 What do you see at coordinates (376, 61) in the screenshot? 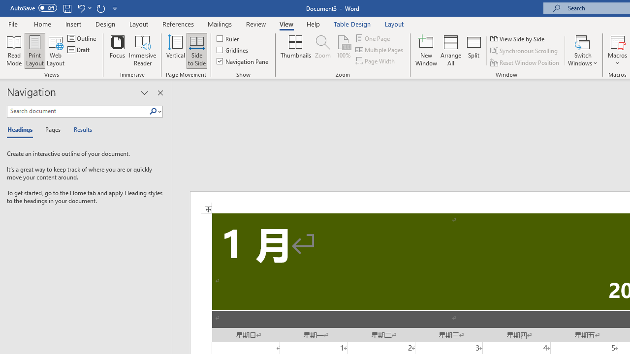
I see `Page Width` at bounding box center [376, 61].